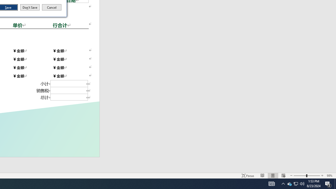 The height and width of the screenshot is (189, 336). I want to click on Zoom In, so click(283, 175).